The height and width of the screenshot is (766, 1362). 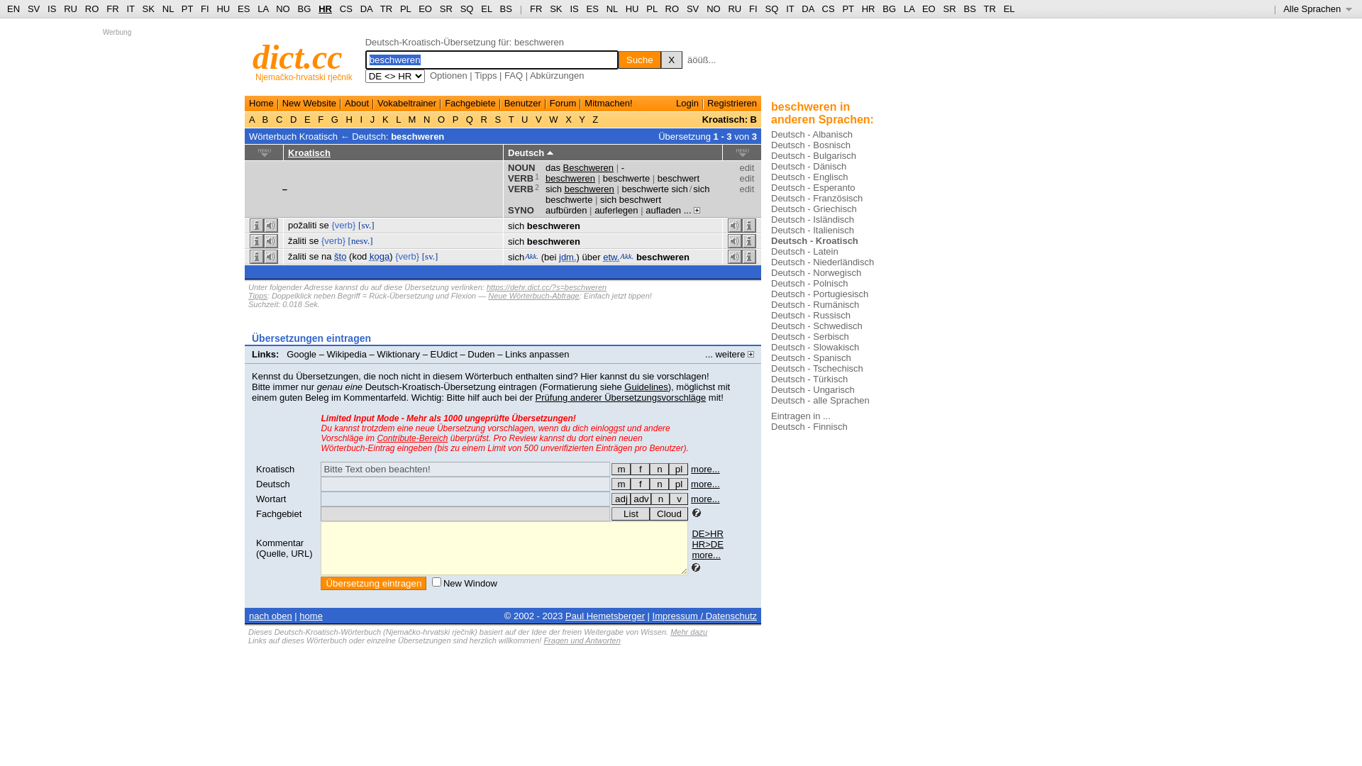 I want to click on PL, so click(x=406, y=9).